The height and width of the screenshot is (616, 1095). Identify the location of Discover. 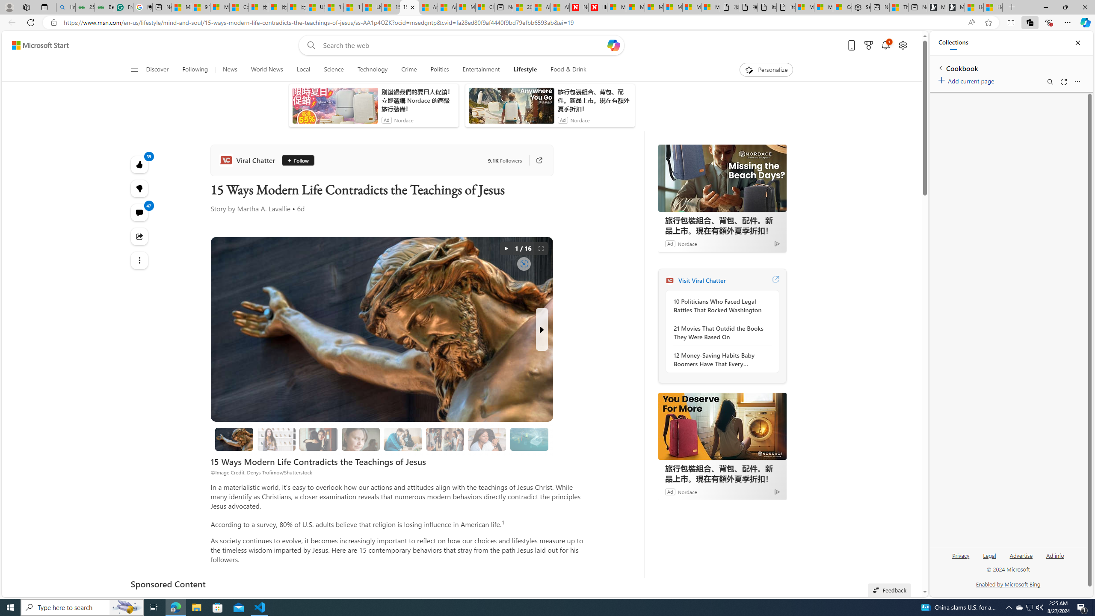
(161, 70).